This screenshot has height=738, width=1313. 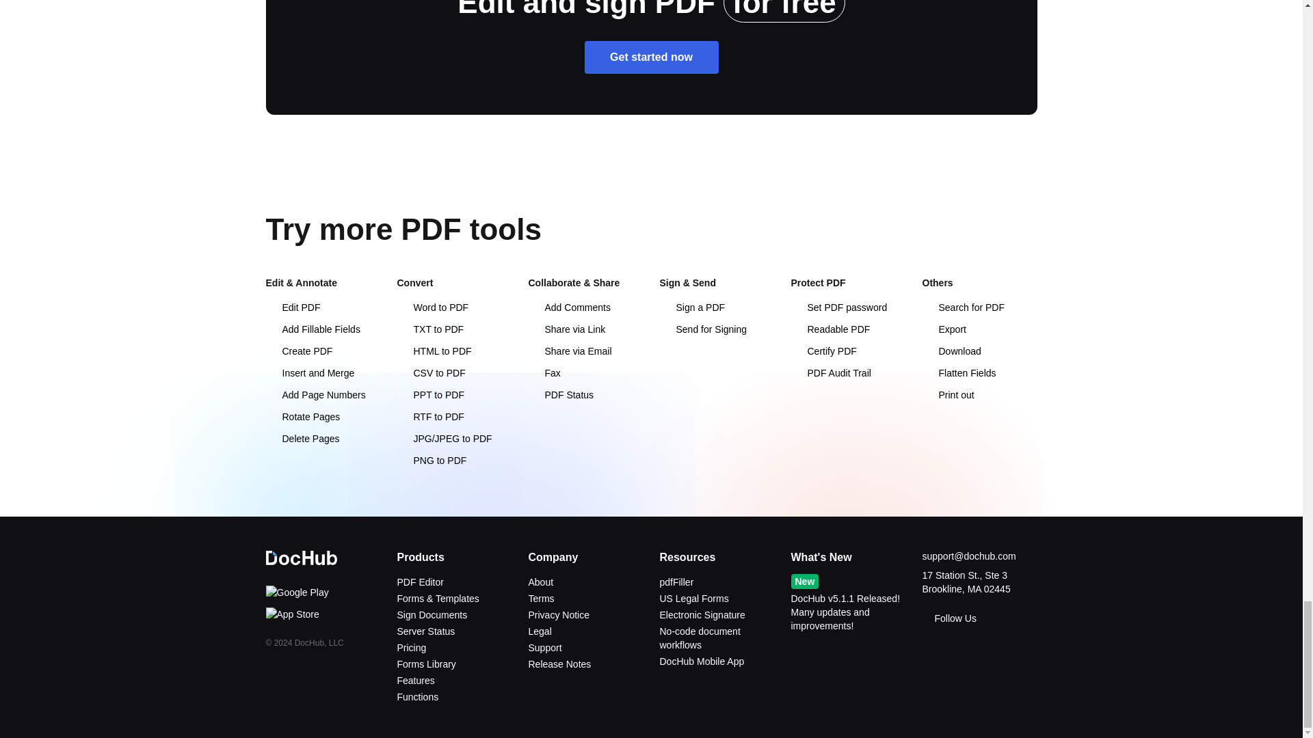 I want to click on Sign a PDF, so click(x=691, y=307).